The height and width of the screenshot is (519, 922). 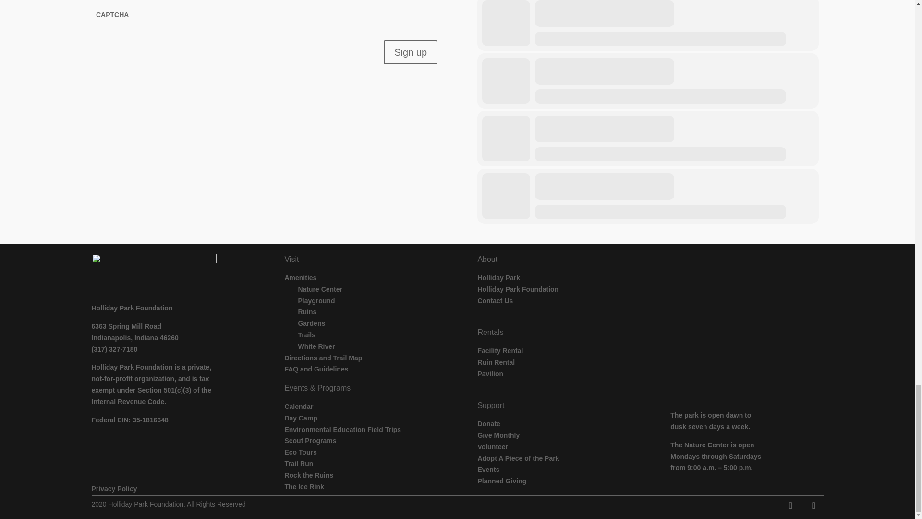 I want to click on Sign up, so click(x=410, y=52).